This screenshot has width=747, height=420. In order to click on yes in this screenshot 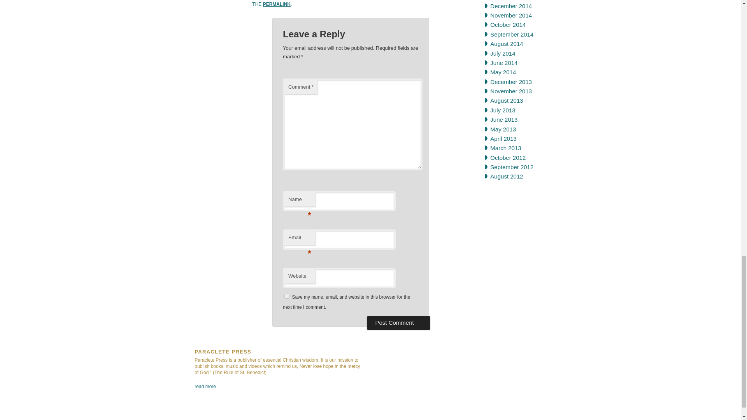, I will do `click(287, 296)`.